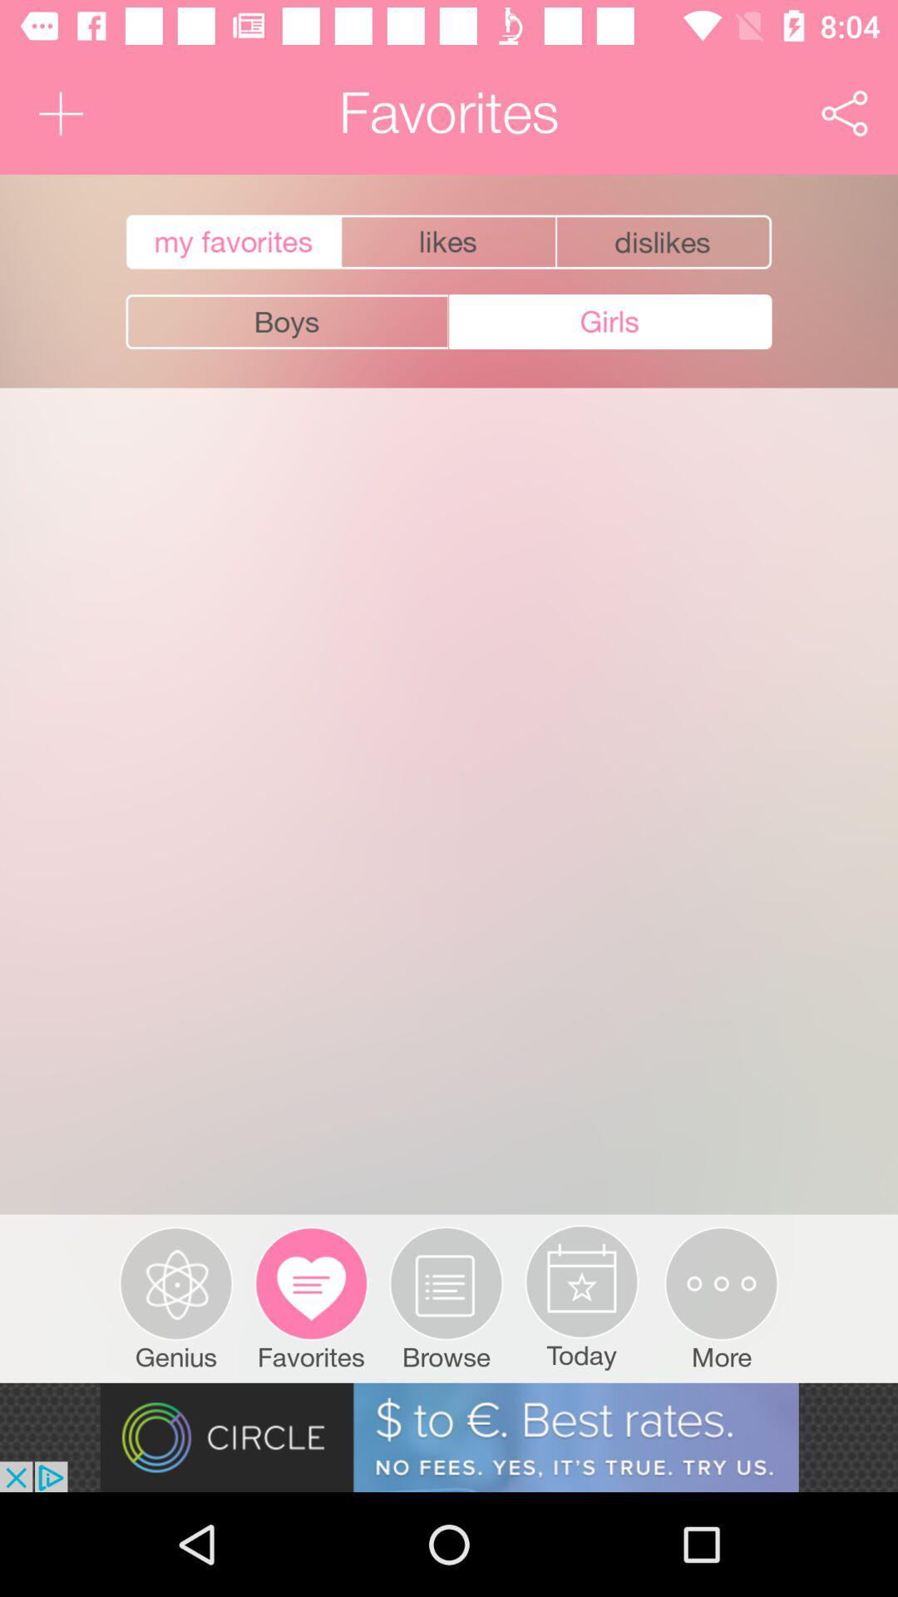  Describe the element at coordinates (610, 322) in the screenshot. I see `girls` at that location.